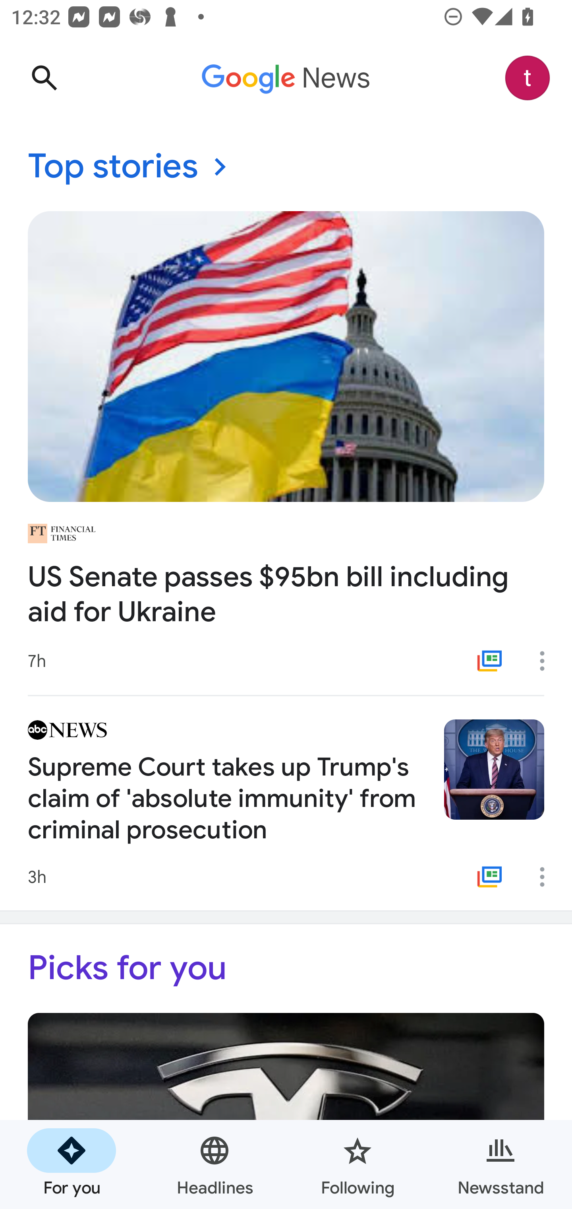 The height and width of the screenshot is (1209, 572). What do you see at coordinates (547, 877) in the screenshot?
I see `More options` at bounding box center [547, 877].